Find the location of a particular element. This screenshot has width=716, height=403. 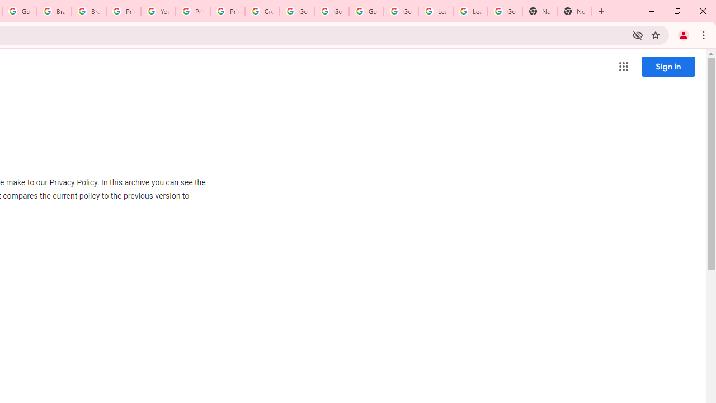

Google Account Help is located at coordinates (401, 11).